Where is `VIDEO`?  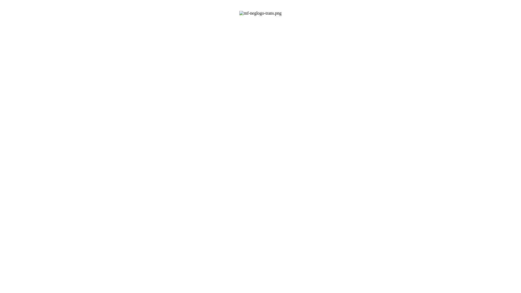 VIDEO is located at coordinates (300, 48).